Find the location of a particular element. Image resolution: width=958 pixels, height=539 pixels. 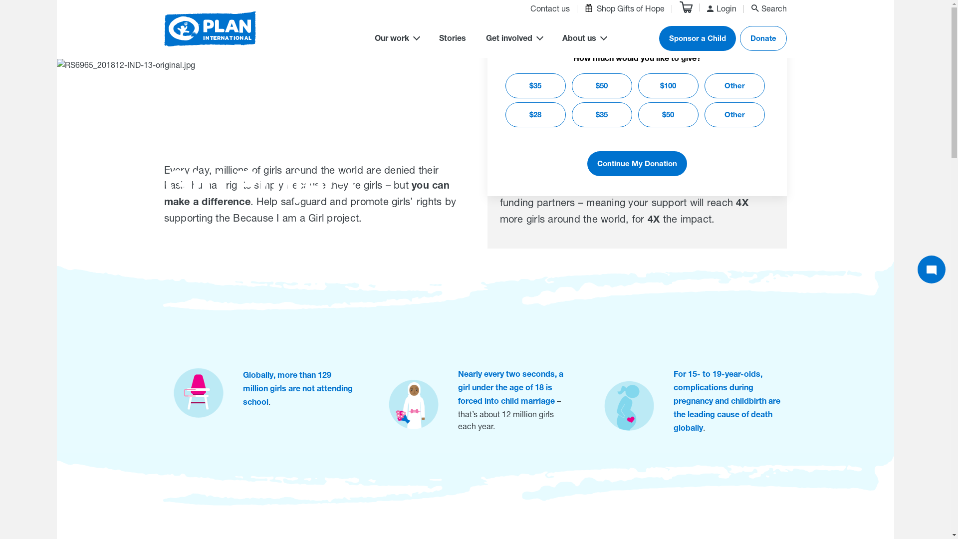

Sponsor a Child is located at coordinates (697, 38).